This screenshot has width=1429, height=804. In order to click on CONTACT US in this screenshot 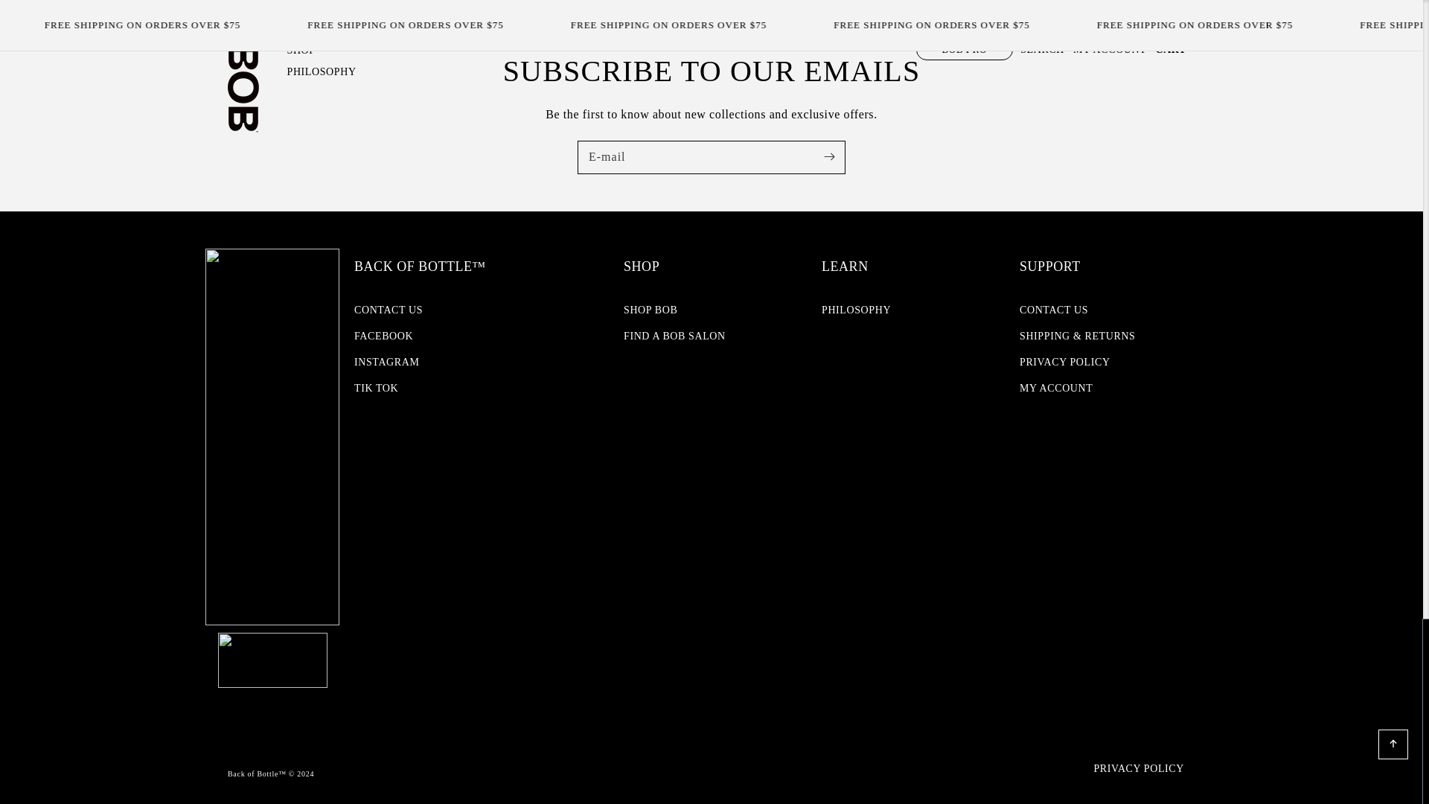, I will do `click(389, 311)`.